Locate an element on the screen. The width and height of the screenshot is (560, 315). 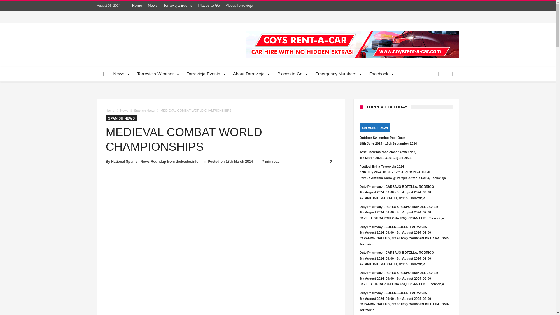
News is located at coordinates (121, 73).